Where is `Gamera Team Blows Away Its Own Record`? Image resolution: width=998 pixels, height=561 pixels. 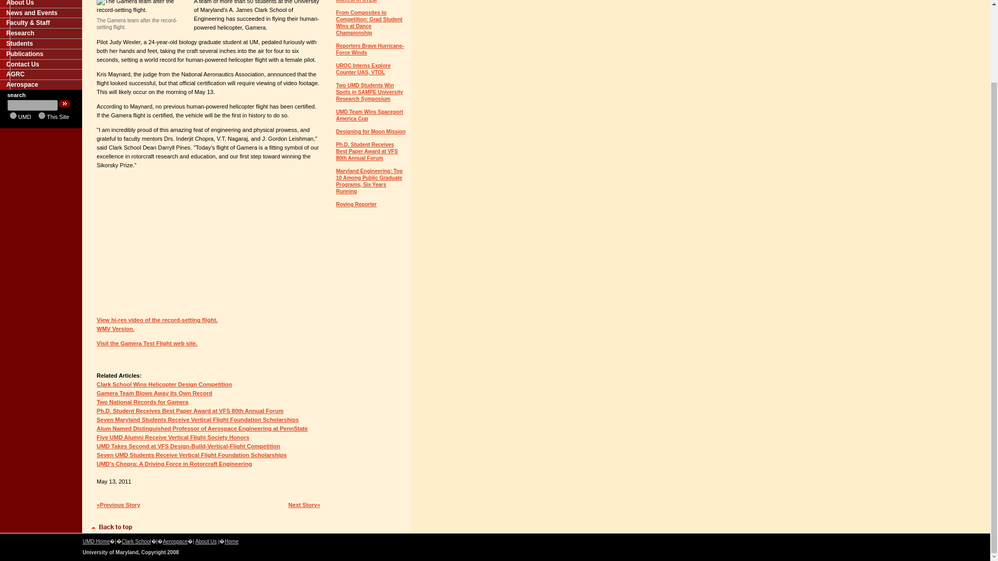 Gamera Team Blows Away Its Own Record is located at coordinates (154, 393).